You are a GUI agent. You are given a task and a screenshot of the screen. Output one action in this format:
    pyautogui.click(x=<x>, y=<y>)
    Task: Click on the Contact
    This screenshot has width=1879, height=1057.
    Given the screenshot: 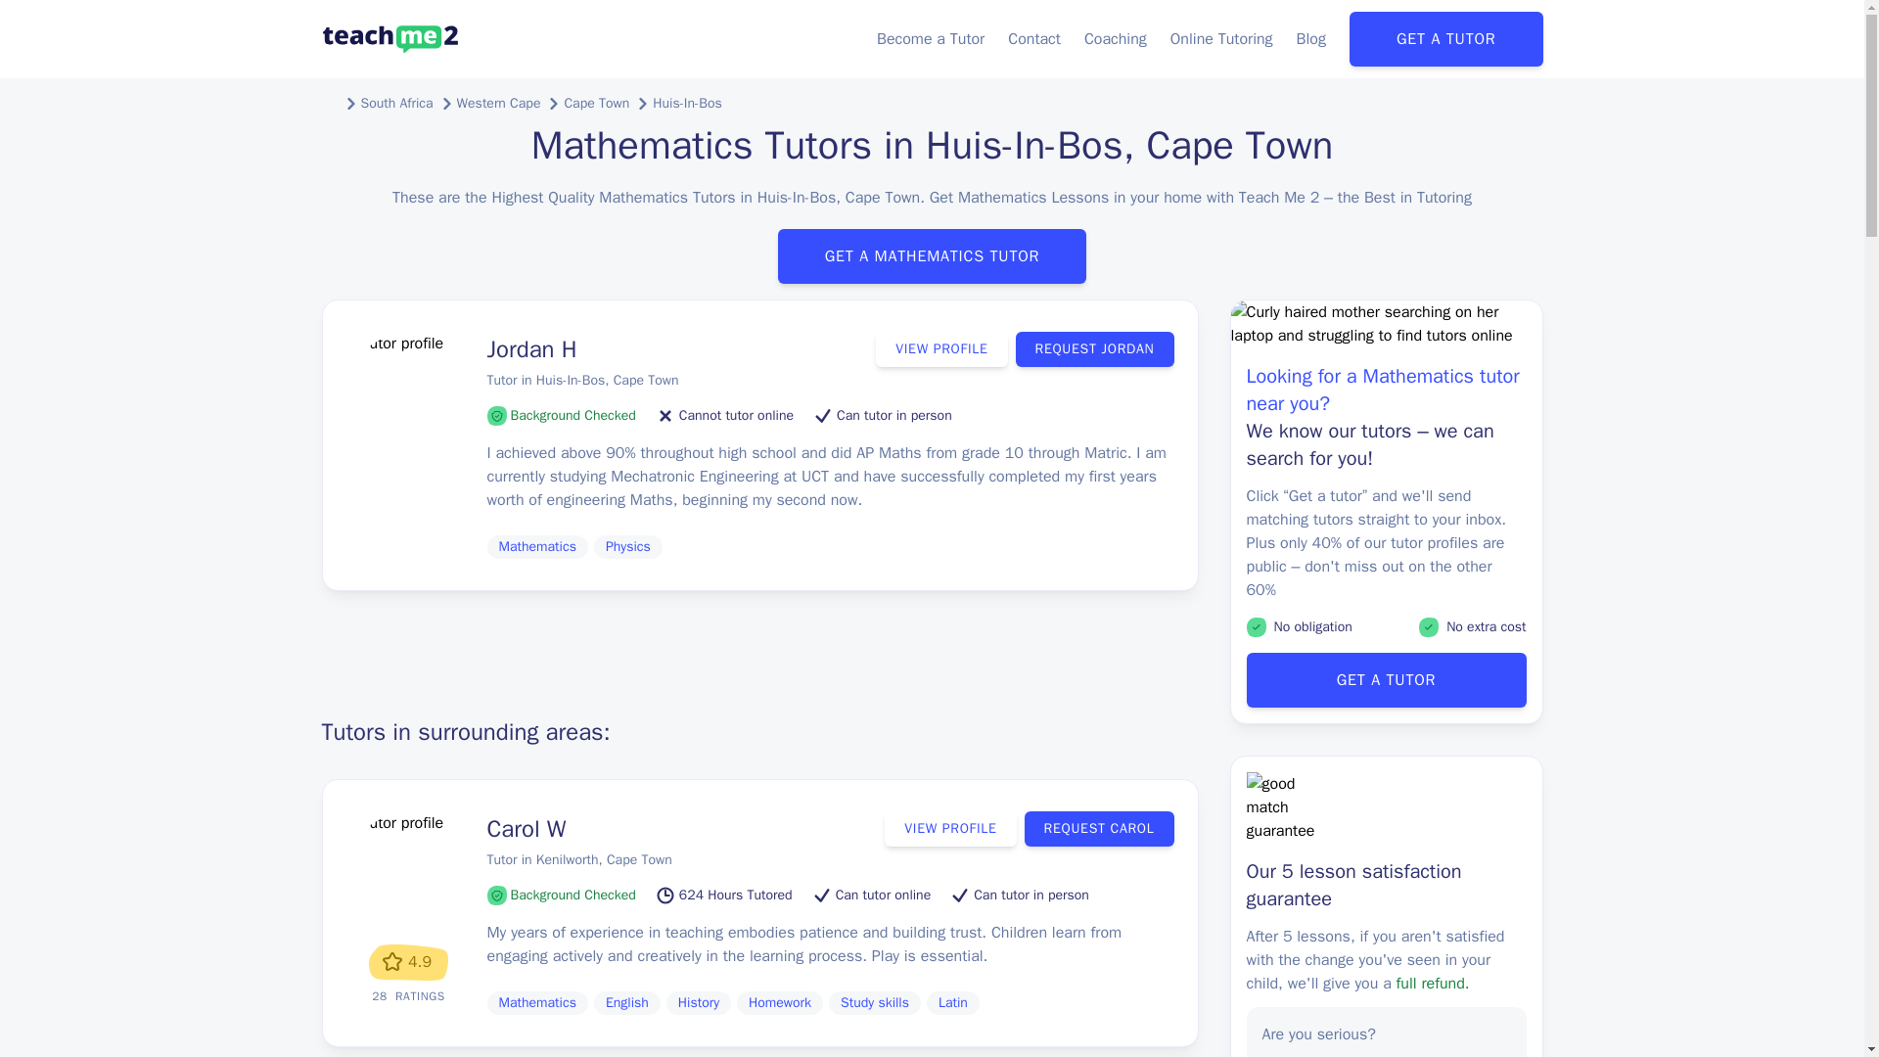 What is the action you would take?
    pyautogui.click(x=1033, y=39)
    